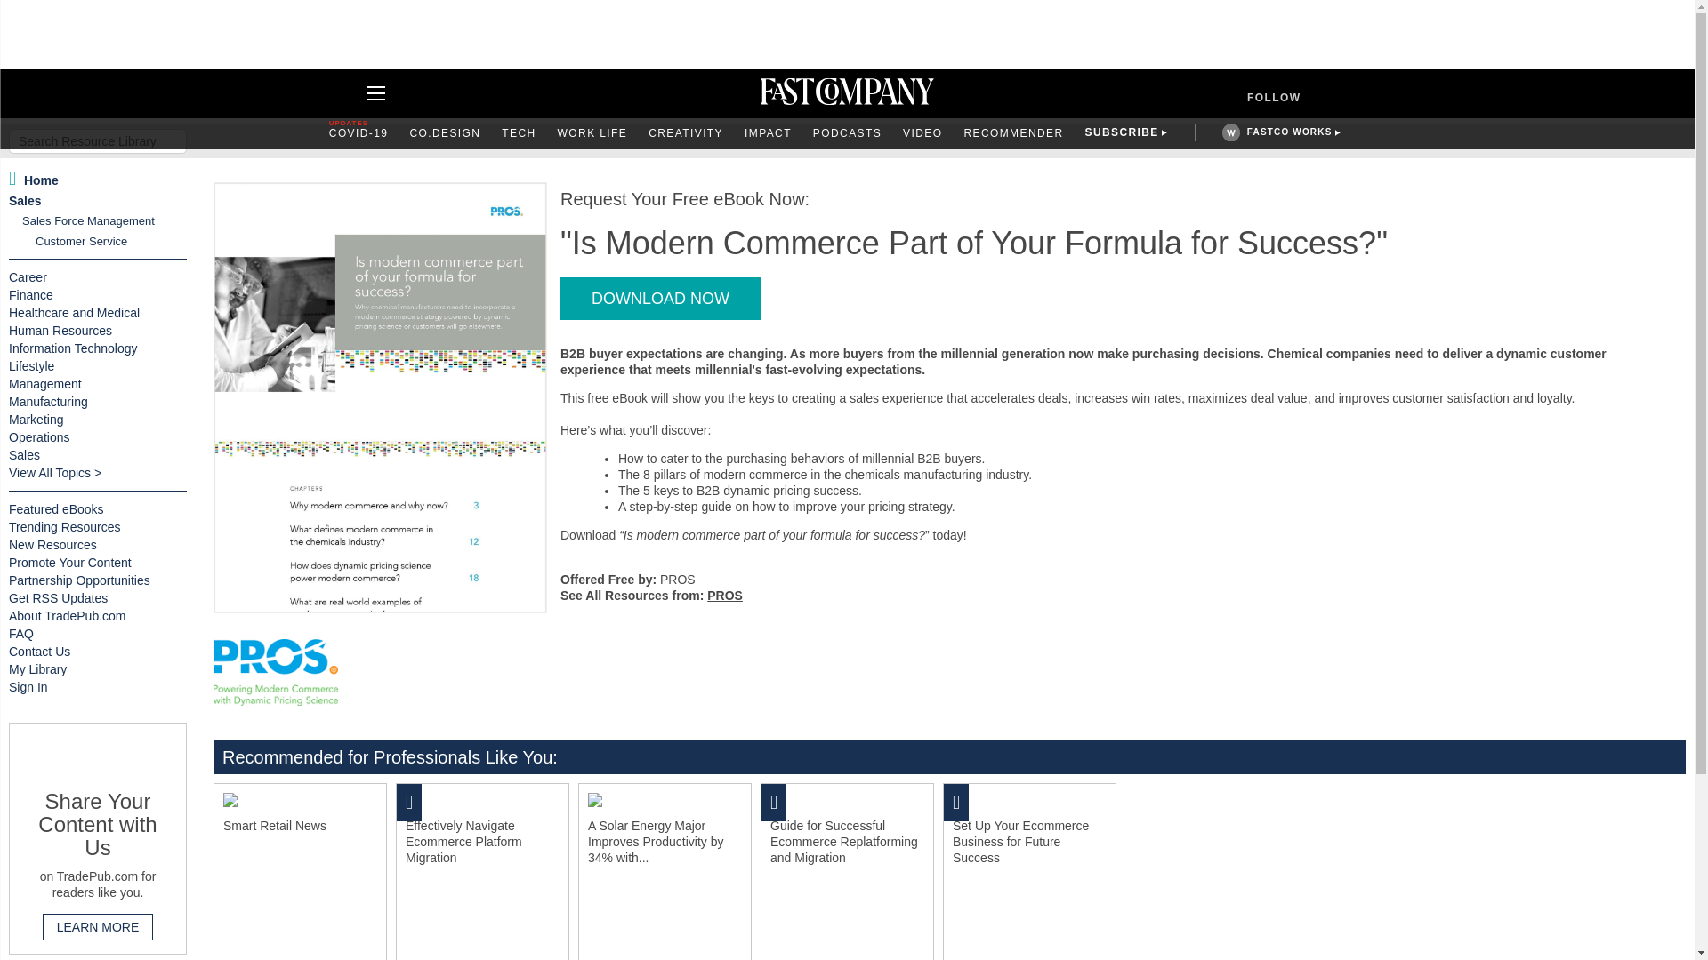 This screenshot has width=1708, height=960. I want to click on Recommender, so click(1012, 133).